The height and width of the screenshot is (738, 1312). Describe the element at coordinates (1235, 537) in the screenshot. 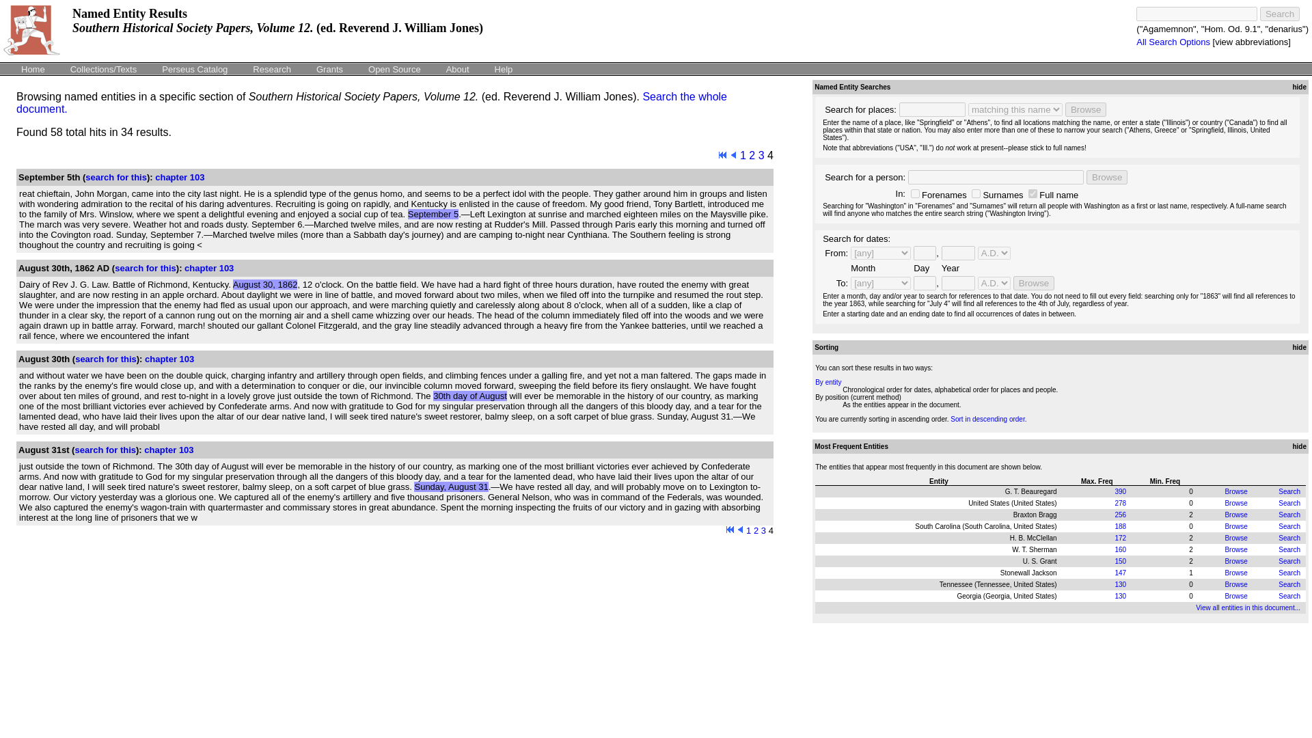

I see `Browse` at that location.